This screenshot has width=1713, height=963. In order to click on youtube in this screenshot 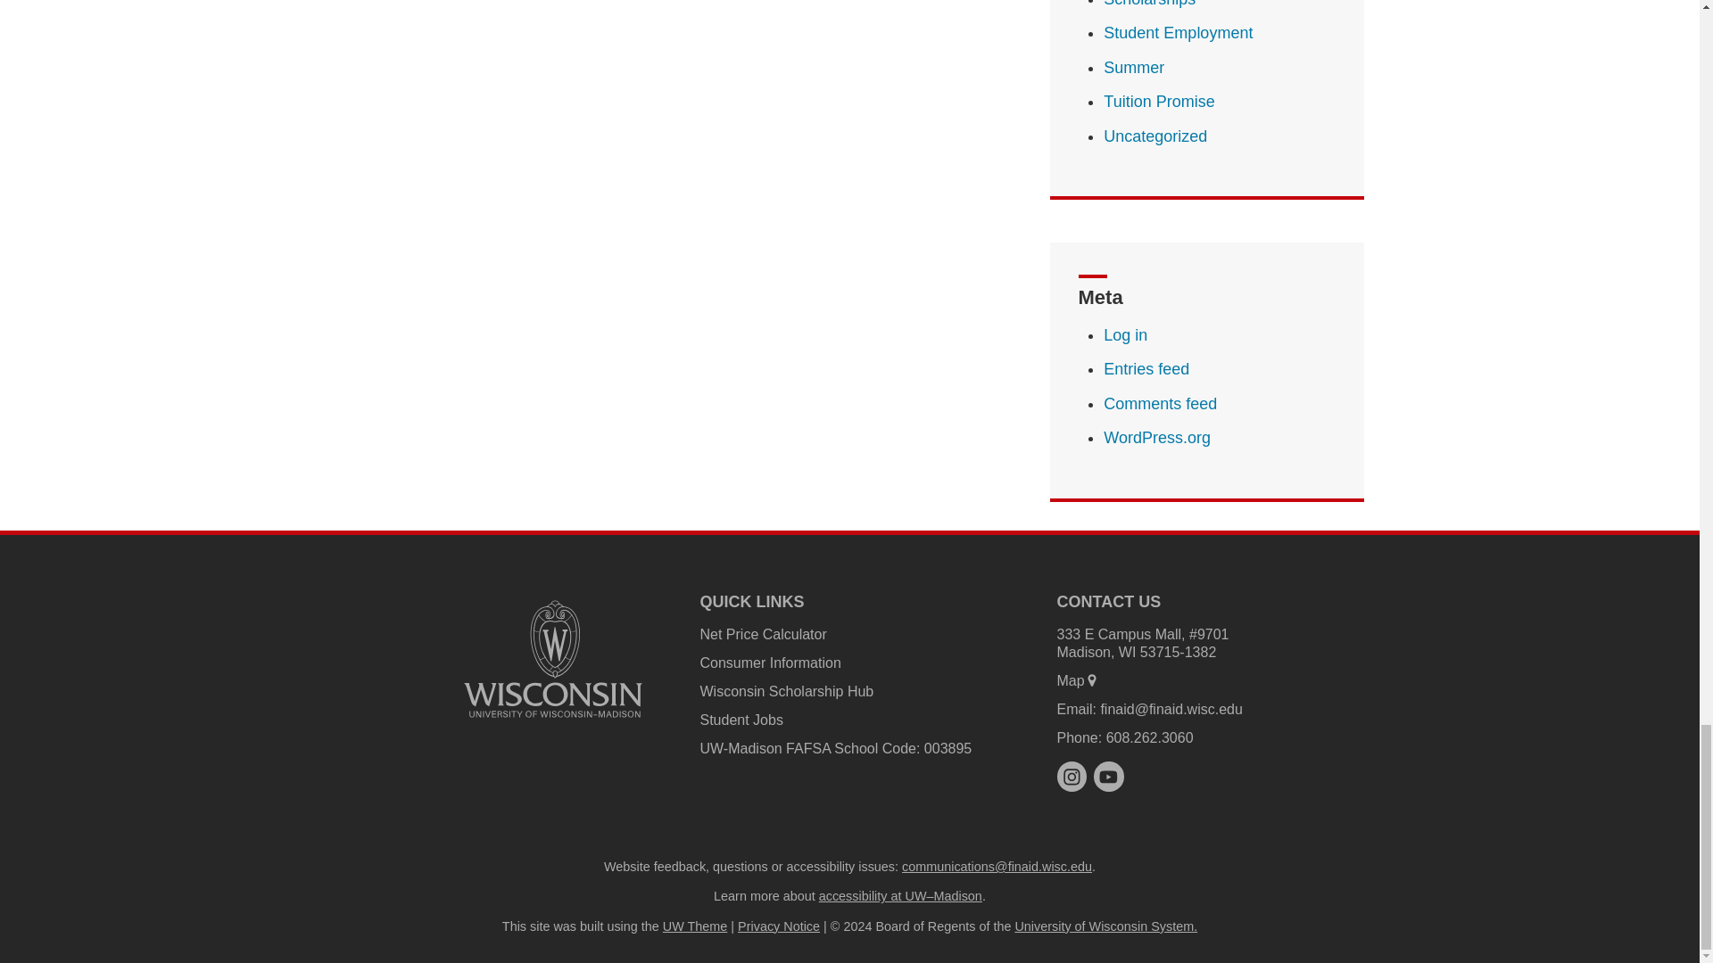, I will do `click(1108, 776)`.